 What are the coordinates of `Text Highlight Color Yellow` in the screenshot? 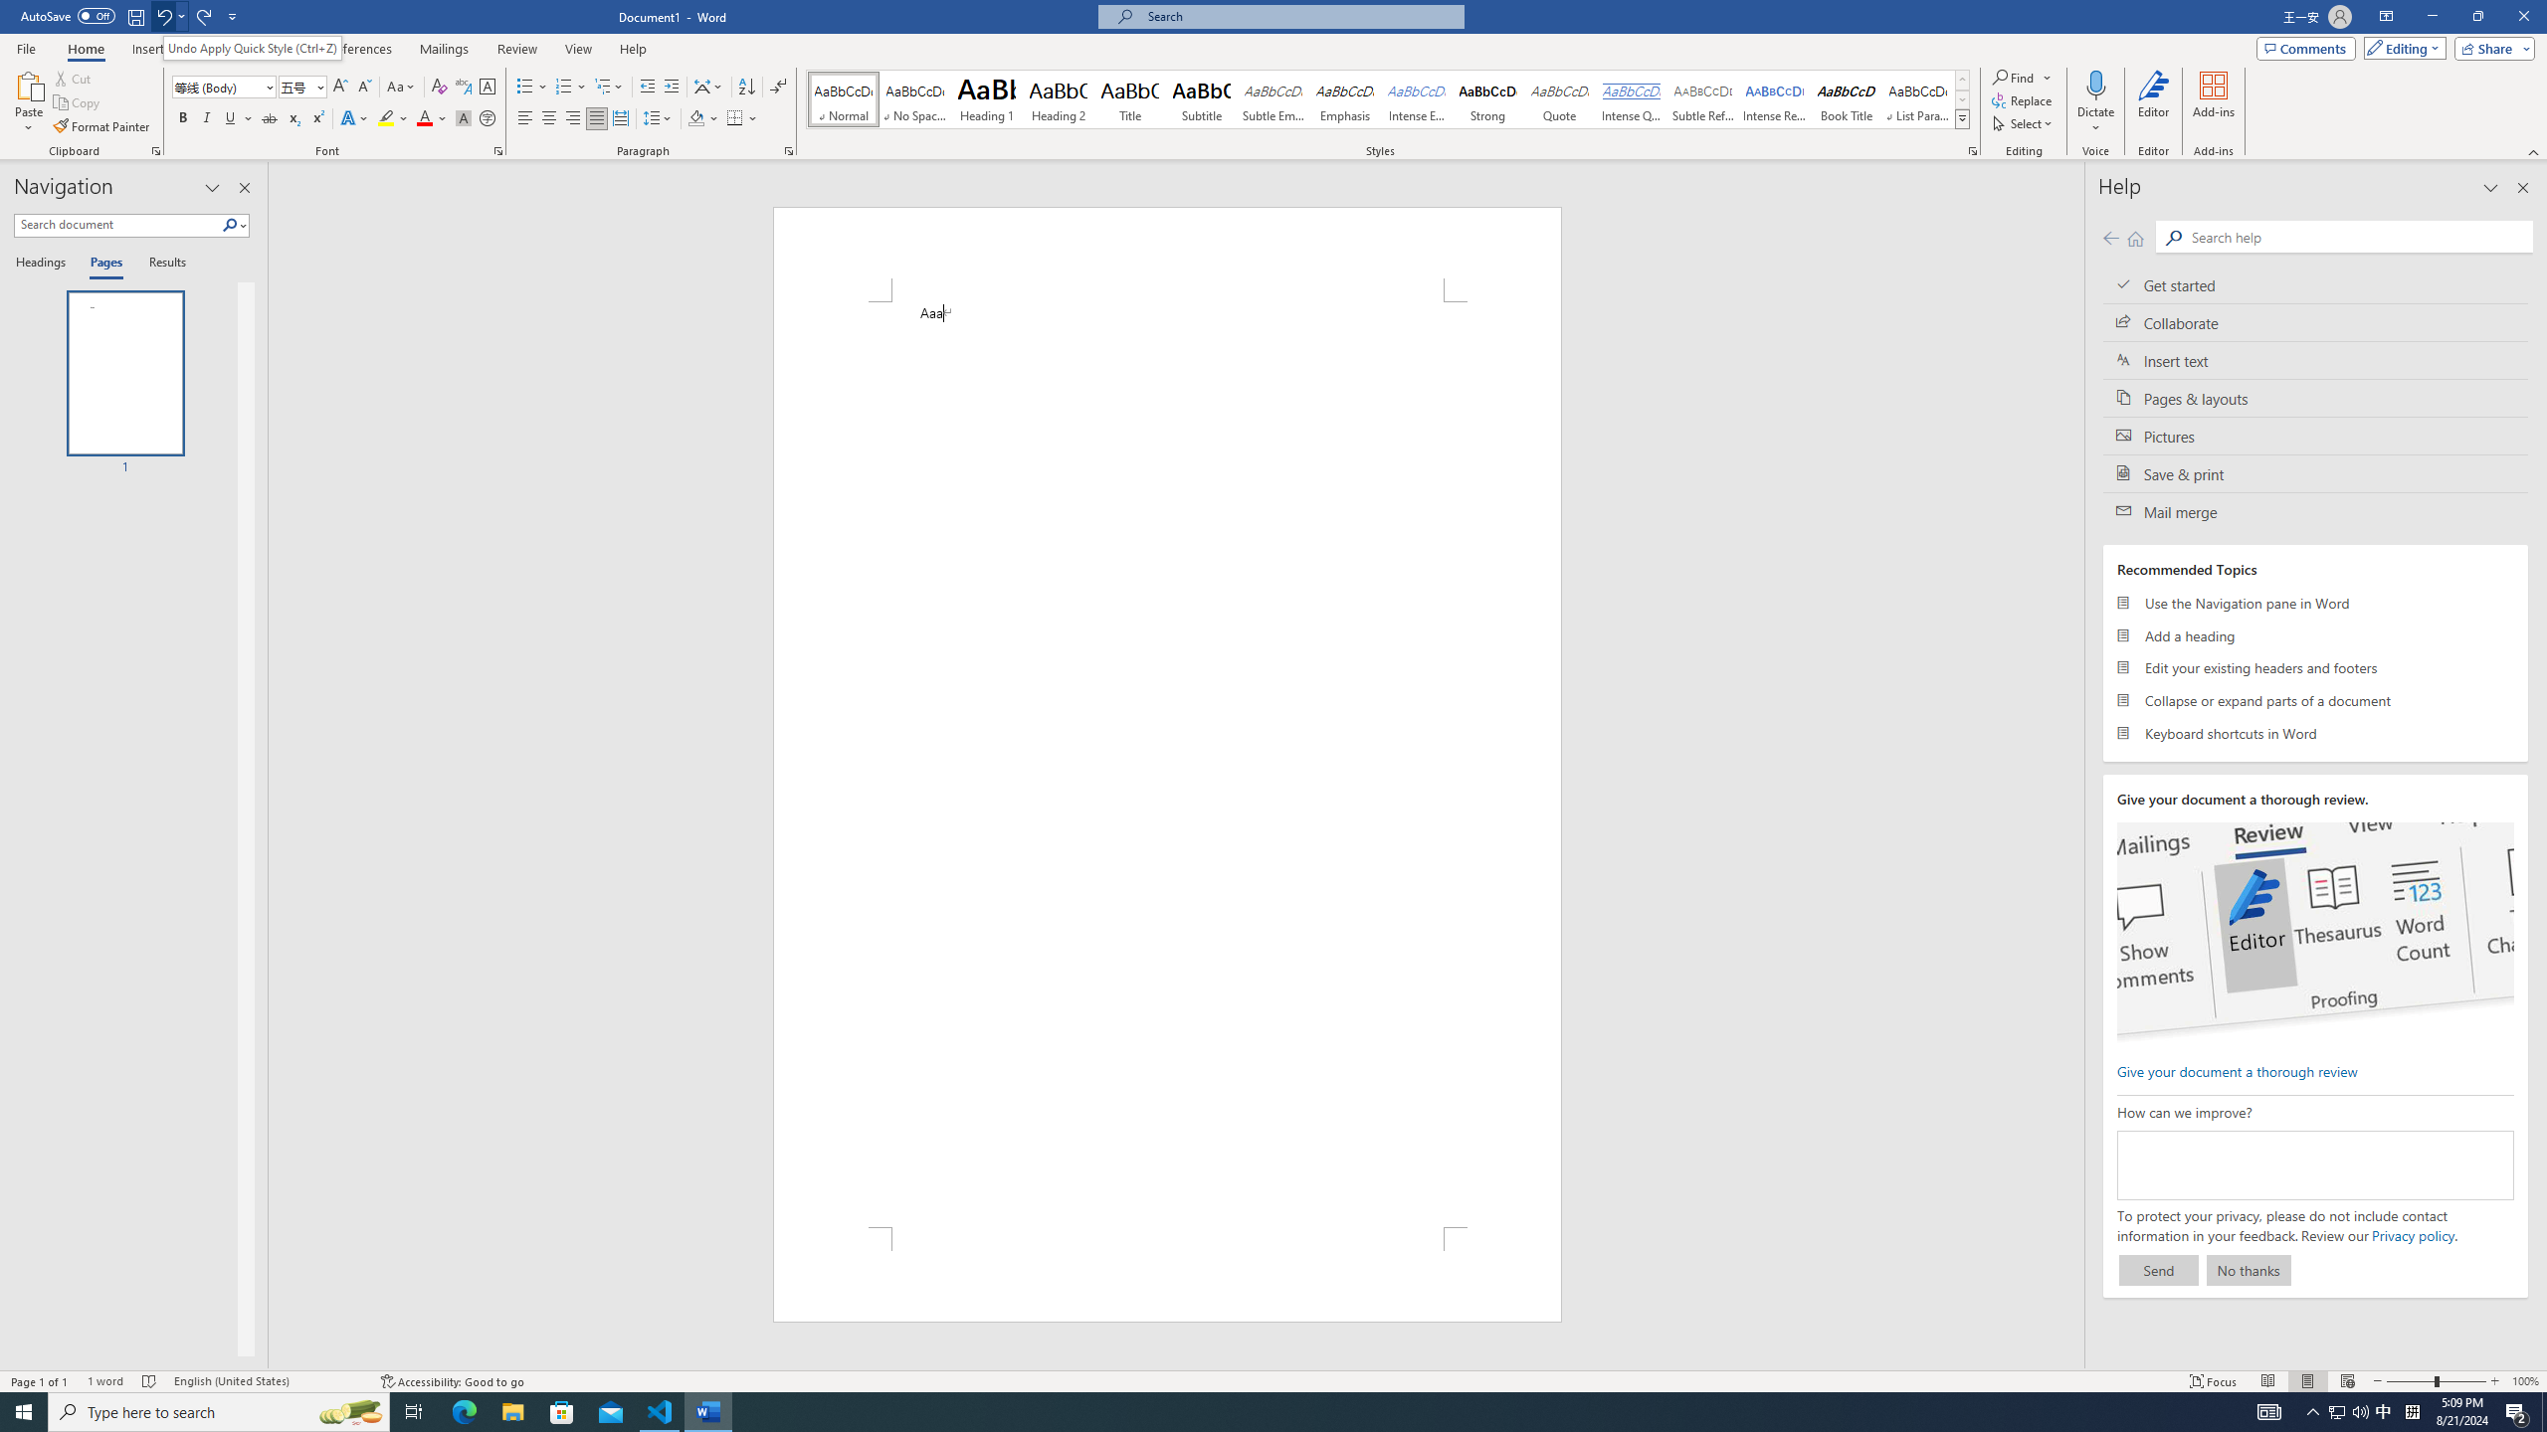 It's located at (386, 119).